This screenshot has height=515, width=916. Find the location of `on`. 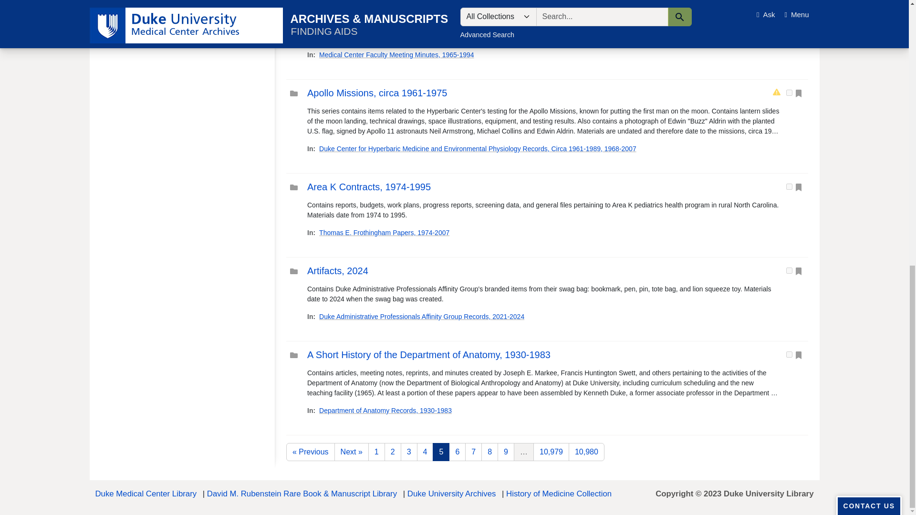

on is located at coordinates (789, 93).